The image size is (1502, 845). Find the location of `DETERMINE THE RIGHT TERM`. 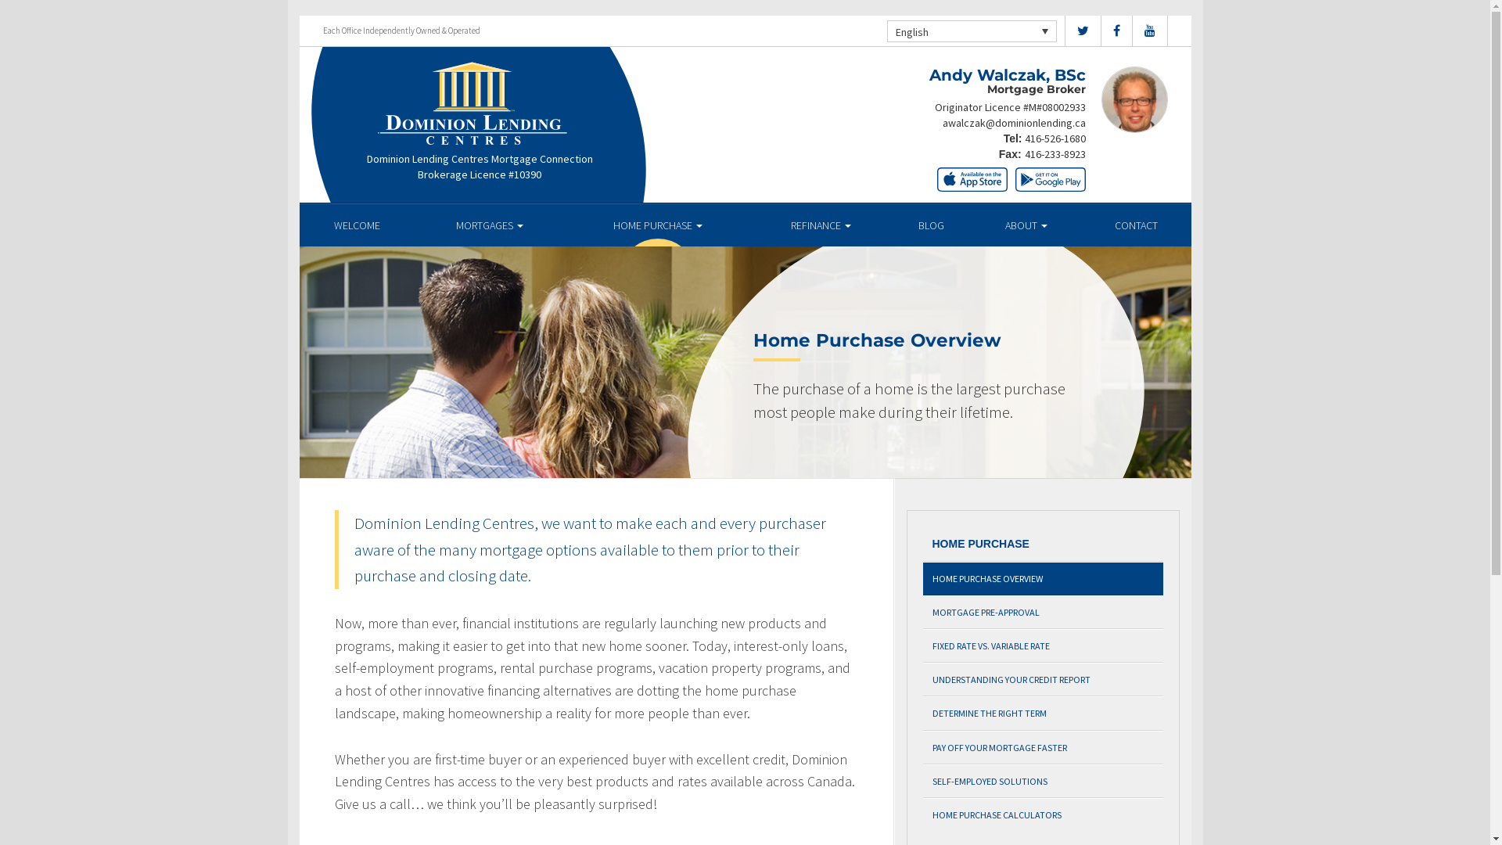

DETERMINE THE RIGHT TERM is located at coordinates (1044, 714).